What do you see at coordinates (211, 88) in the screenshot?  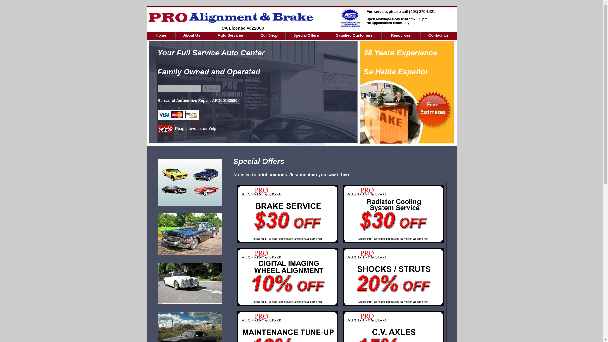 I see `Search` at bounding box center [211, 88].